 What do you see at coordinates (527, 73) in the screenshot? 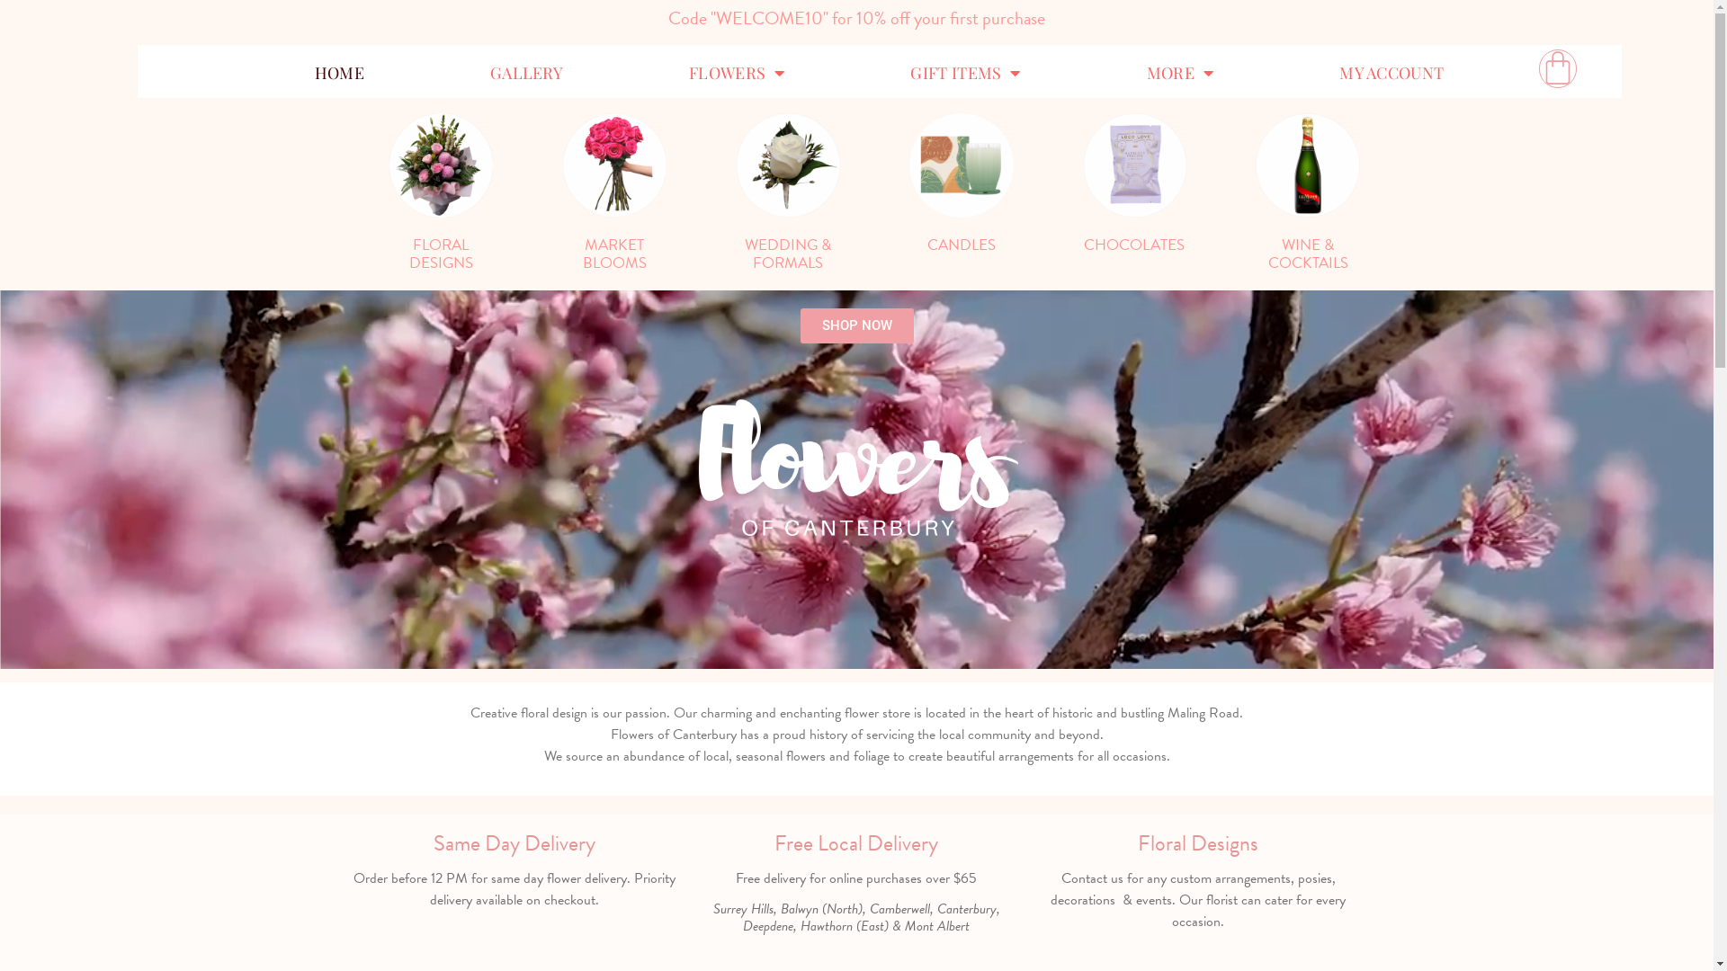
I see `GALLERY` at bounding box center [527, 73].